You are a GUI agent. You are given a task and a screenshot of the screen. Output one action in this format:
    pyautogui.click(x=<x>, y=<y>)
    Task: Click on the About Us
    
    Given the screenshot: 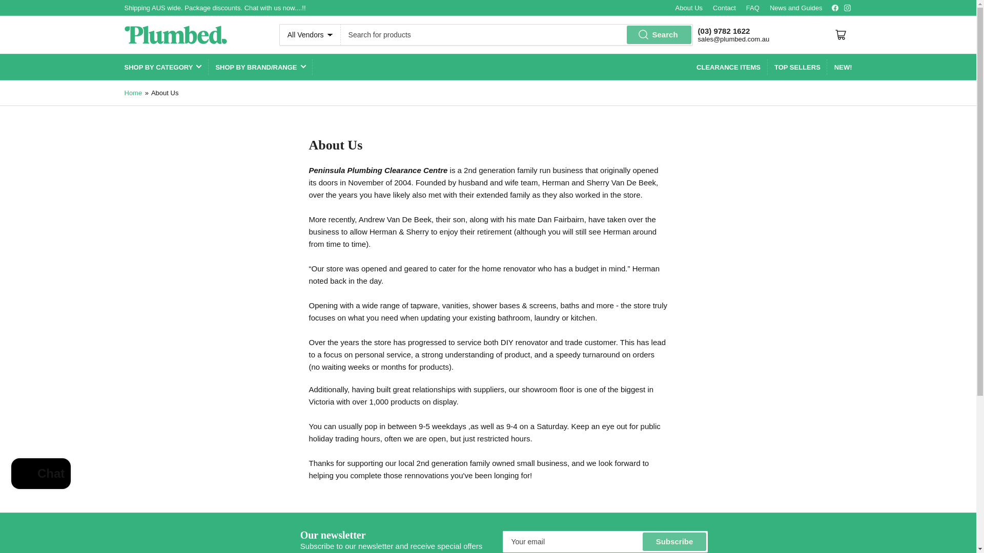 What is the action you would take?
    pyautogui.click(x=689, y=7)
    